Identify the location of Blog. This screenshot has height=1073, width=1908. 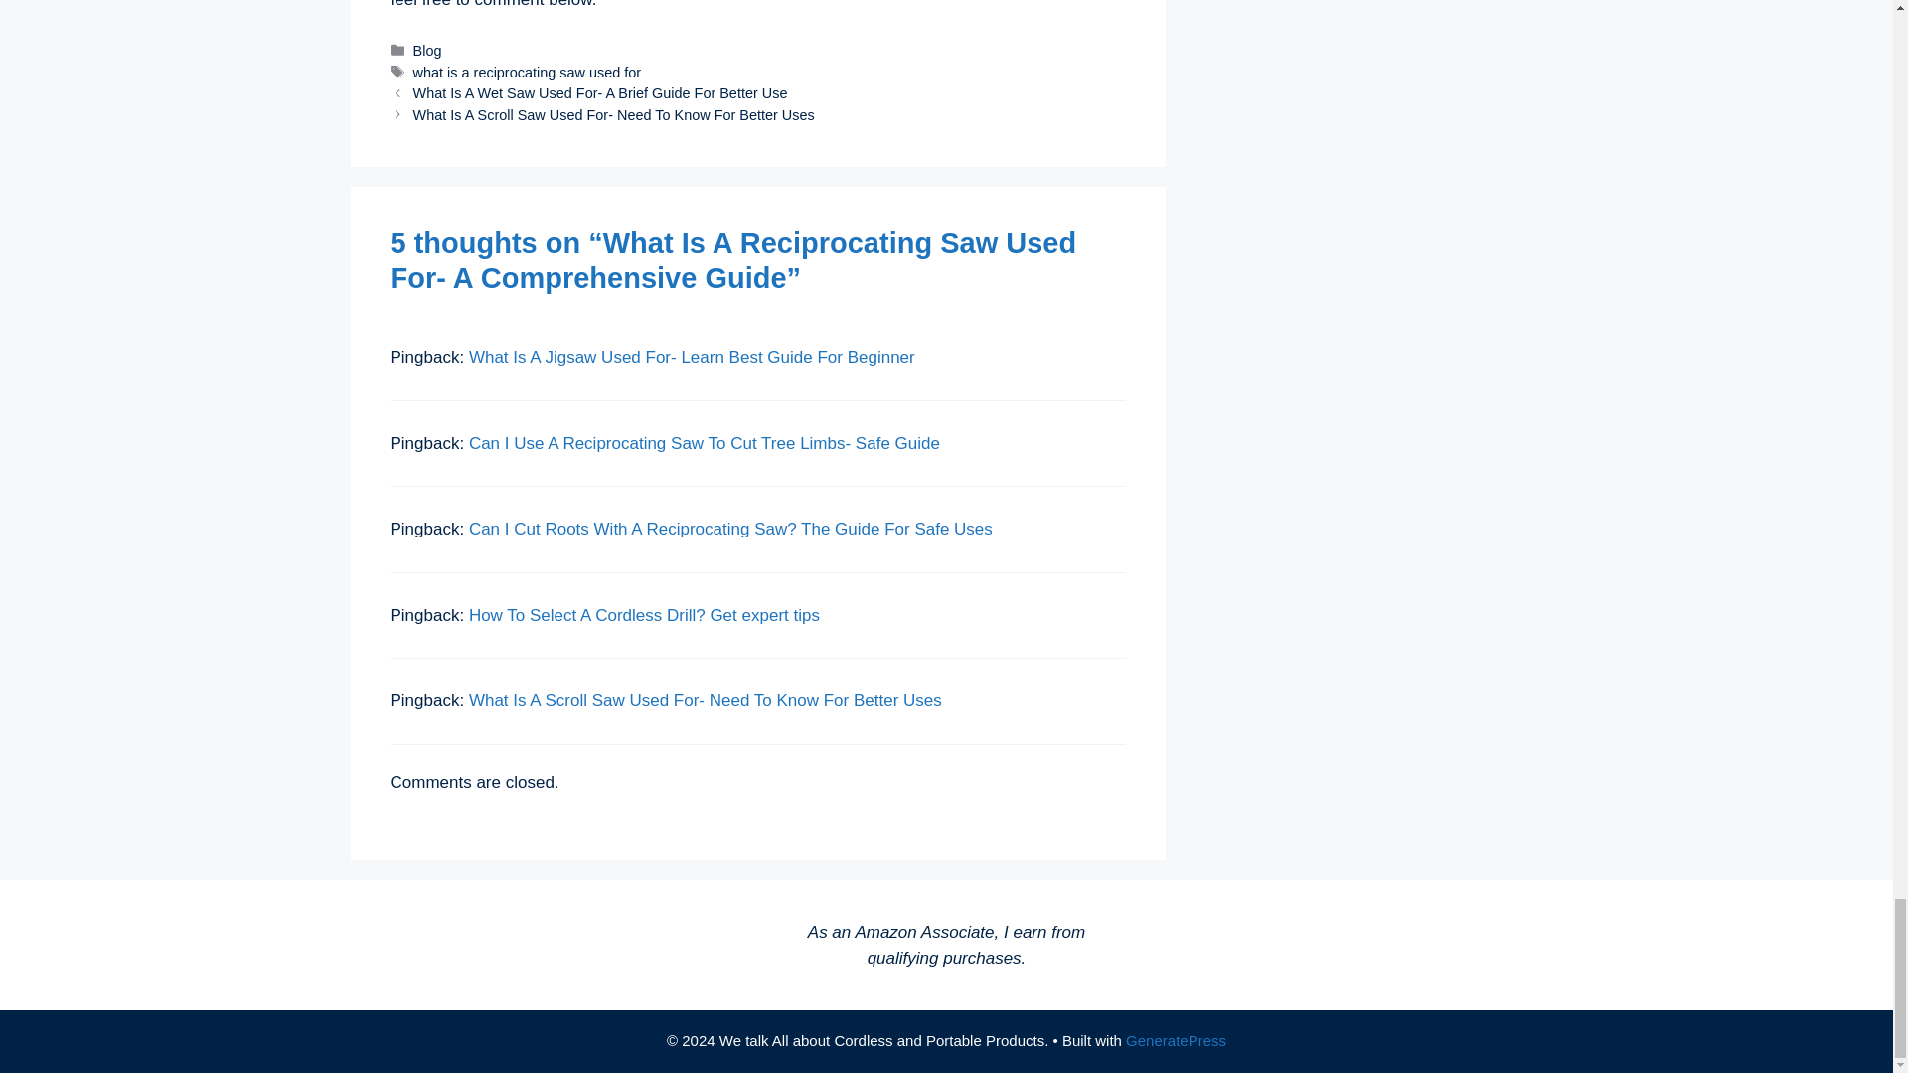
(427, 51).